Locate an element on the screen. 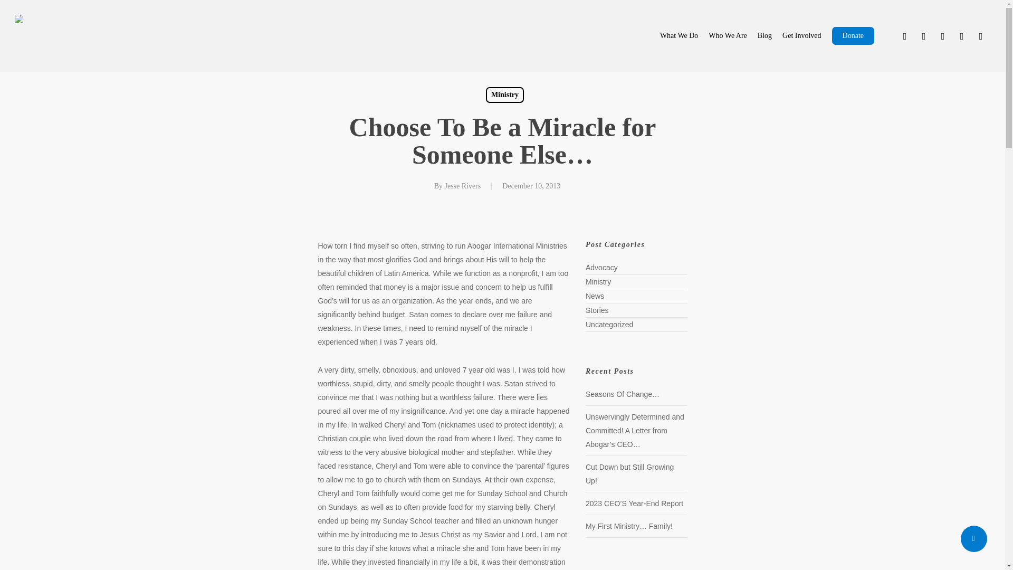 This screenshot has height=570, width=1013. News is located at coordinates (740, 294).